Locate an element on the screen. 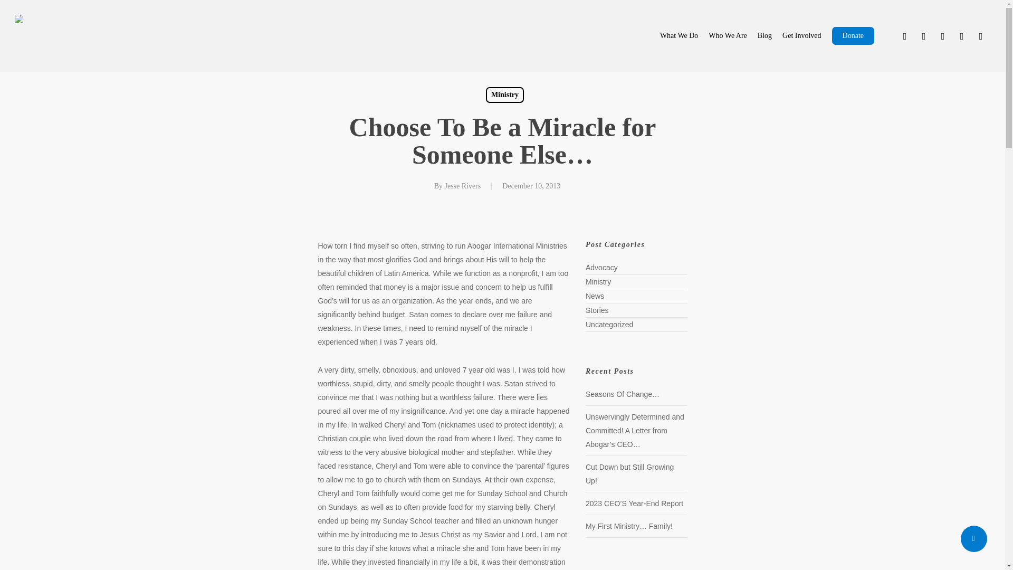 This screenshot has height=570, width=1013. News is located at coordinates (740, 294).